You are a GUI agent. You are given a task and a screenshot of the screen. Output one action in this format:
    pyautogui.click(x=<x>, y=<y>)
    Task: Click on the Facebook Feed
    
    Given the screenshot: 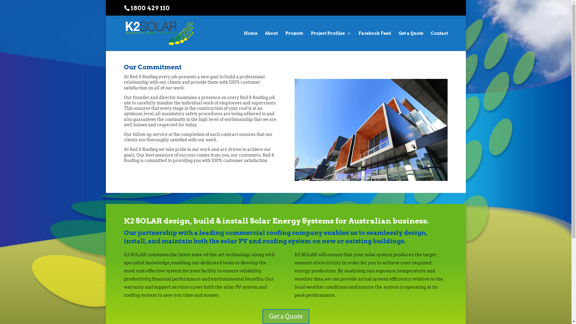 What is the action you would take?
    pyautogui.click(x=374, y=41)
    